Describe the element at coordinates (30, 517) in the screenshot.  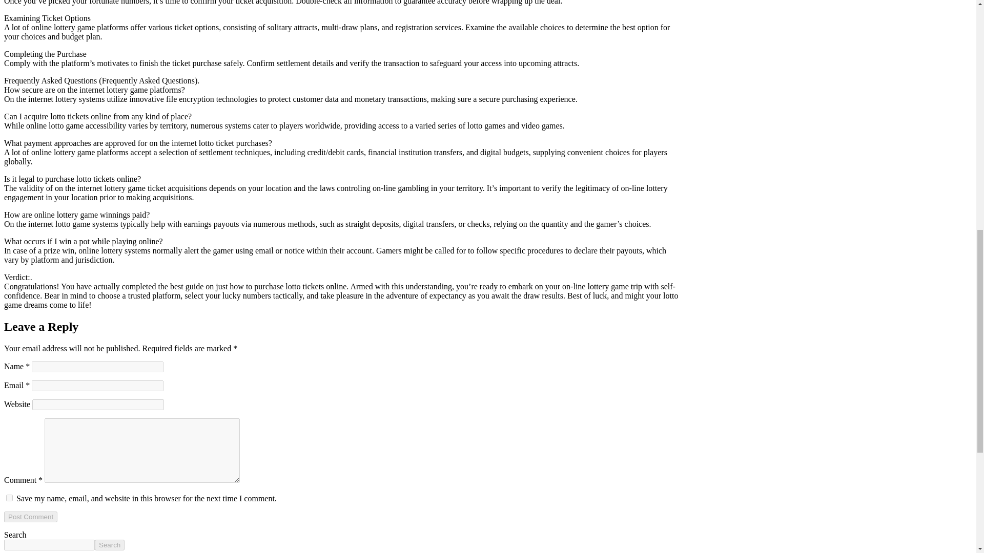
I see `Post Comment` at that location.